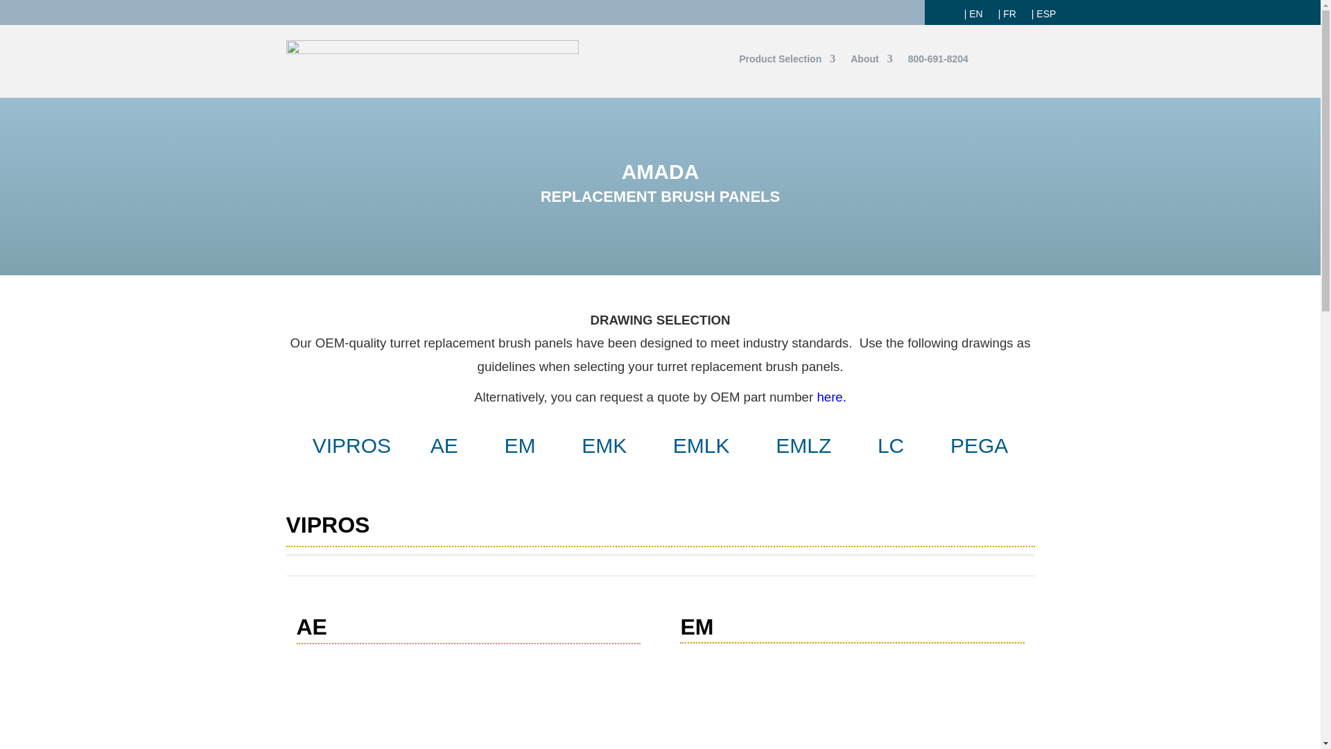 This screenshot has width=1331, height=749. I want to click on EM, so click(519, 445).